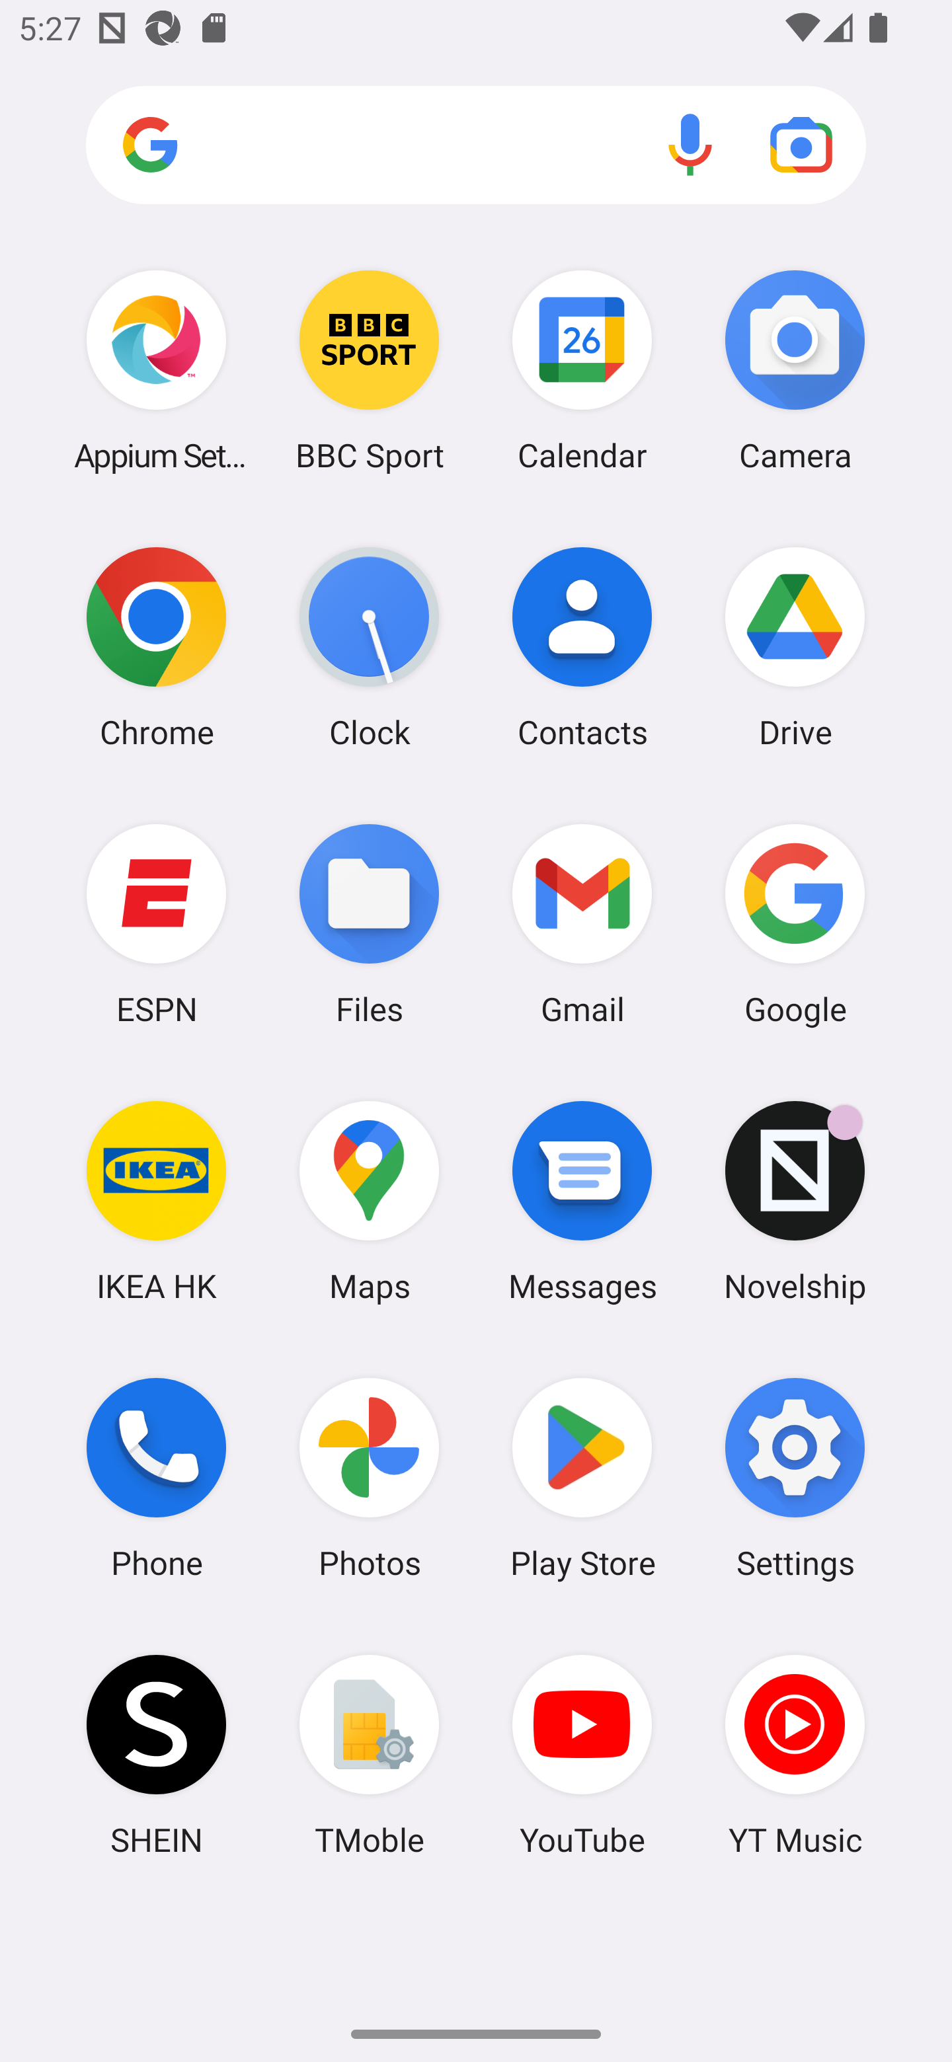 Image resolution: width=952 pixels, height=2062 pixels. Describe the element at coordinates (369, 1201) in the screenshot. I see `Maps` at that location.